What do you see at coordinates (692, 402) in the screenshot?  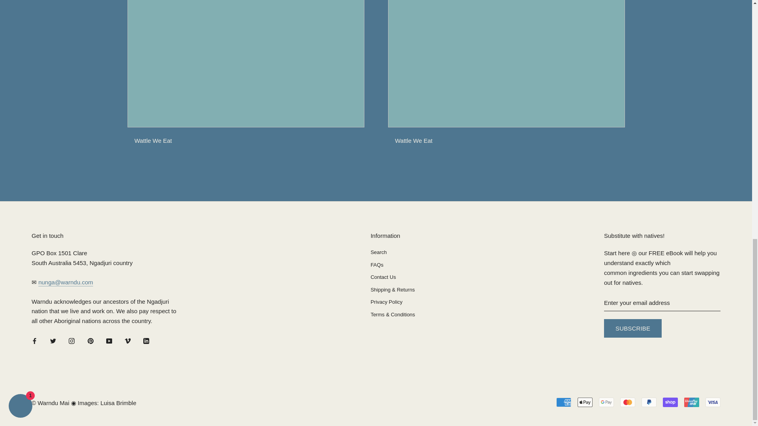 I see `Union Pay` at bounding box center [692, 402].